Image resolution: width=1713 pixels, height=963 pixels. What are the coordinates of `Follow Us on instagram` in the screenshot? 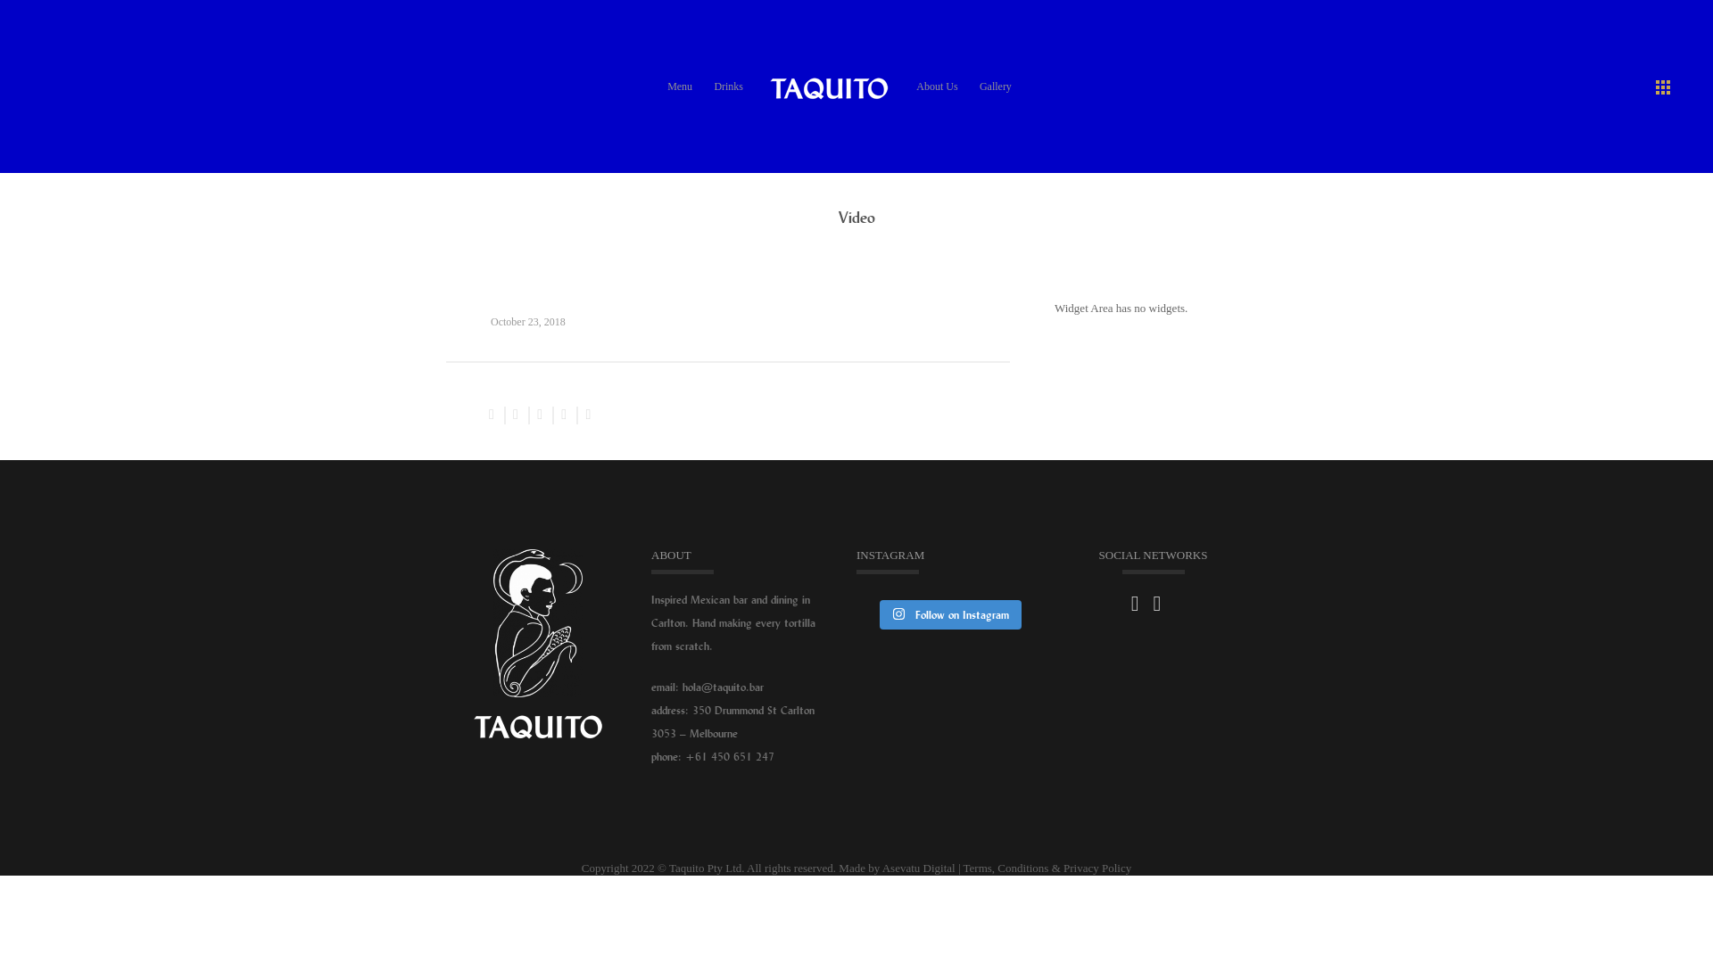 It's located at (1156, 604).